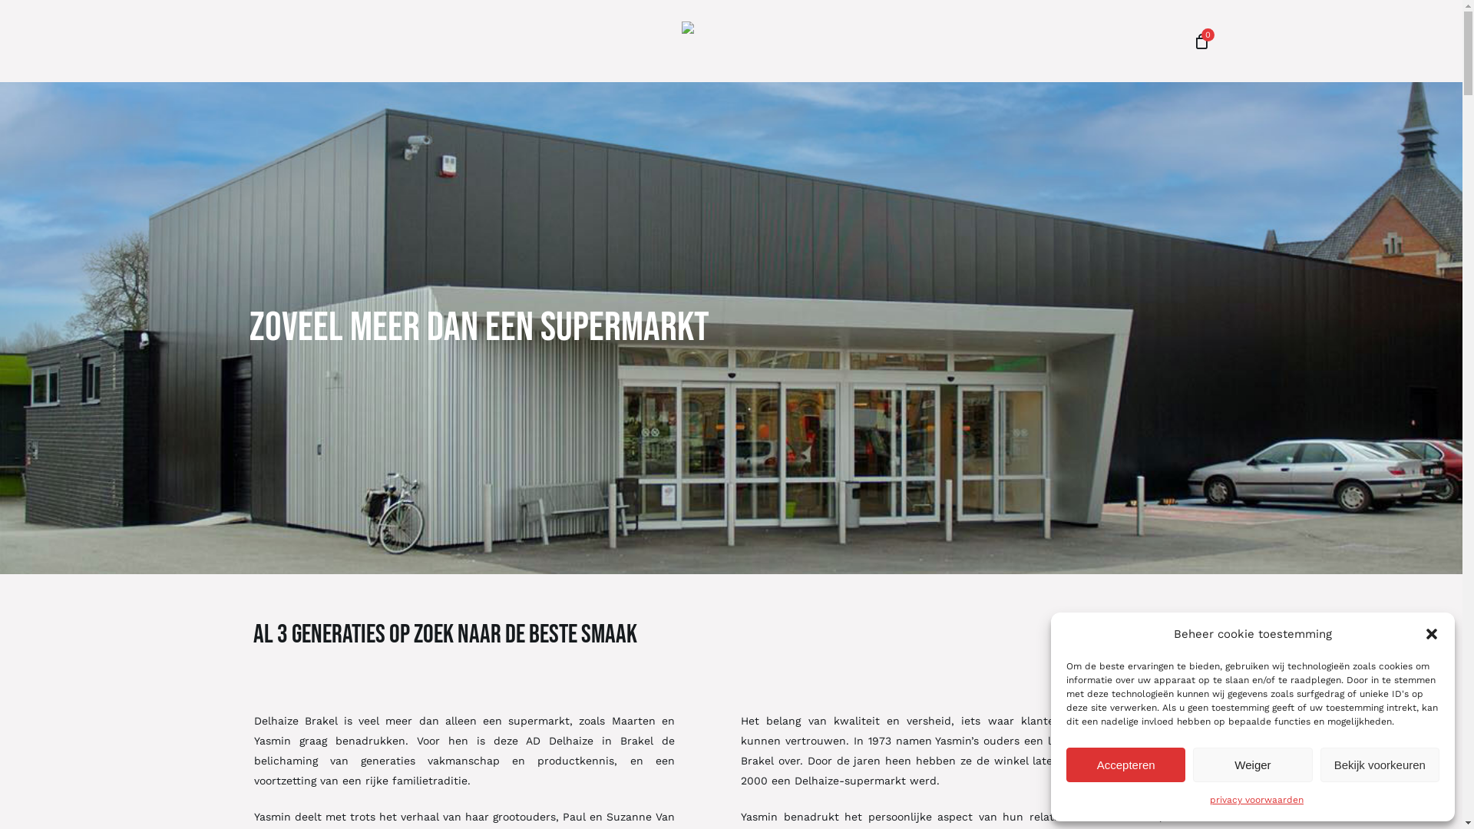  What do you see at coordinates (1125, 765) in the screenshot?
I see `Accepteren` at bounding box center [1125, 765].